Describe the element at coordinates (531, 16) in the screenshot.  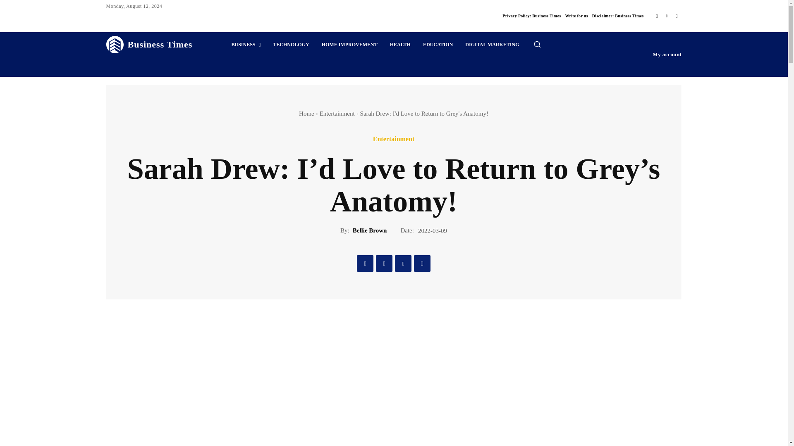
I see `Privacy Policy: Business Times` at that location.